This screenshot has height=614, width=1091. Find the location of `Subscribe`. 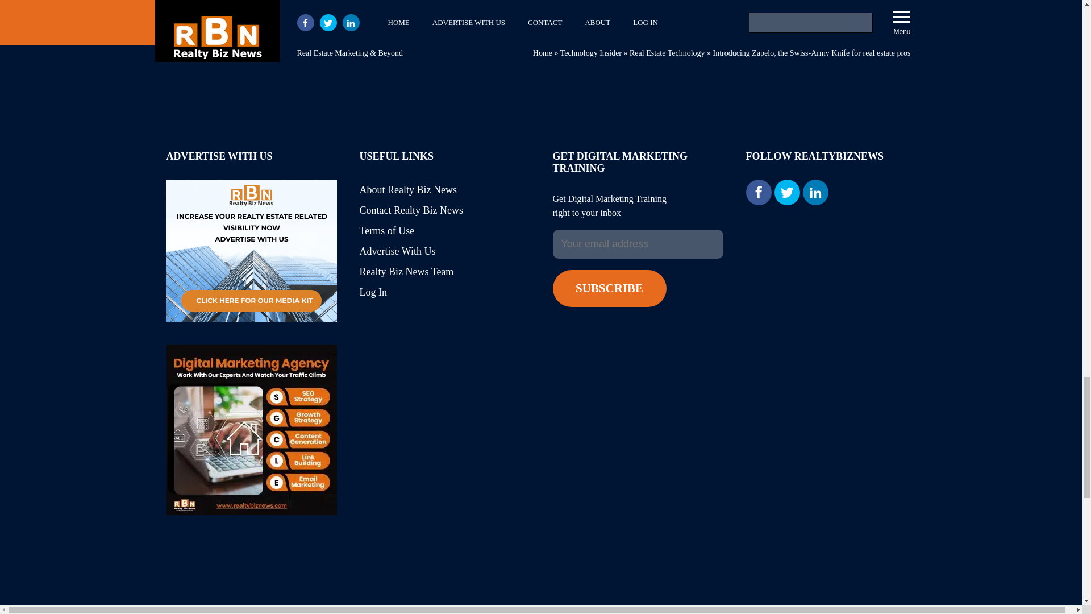

Subscribe is located at coordinates (609, 289).